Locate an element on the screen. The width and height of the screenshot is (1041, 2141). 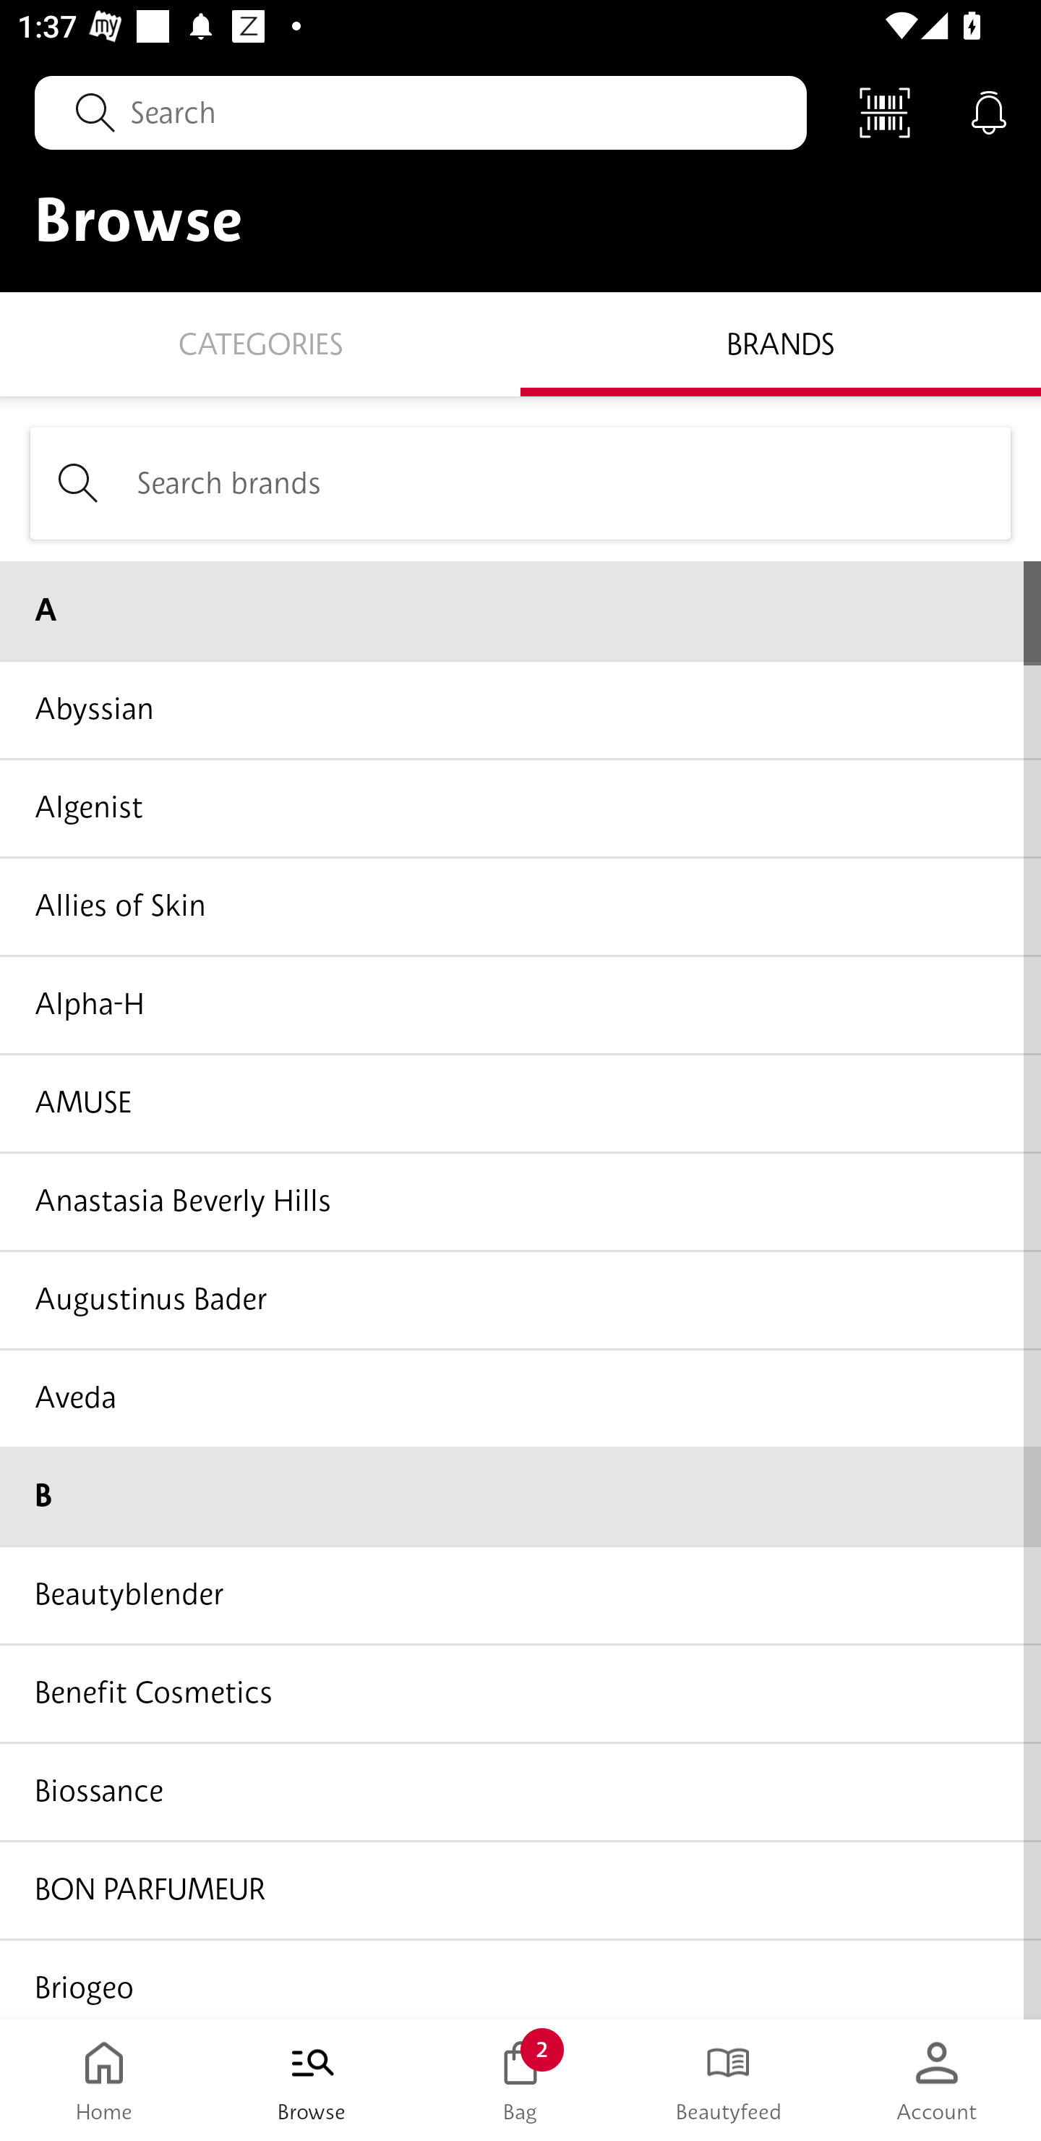
Biossance is located at coordinates (520, 1791).